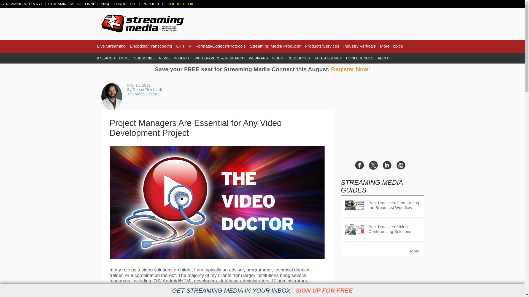 This screenshot has width=529, height=297. I want to click on PRODUCER, so click(153, 4).